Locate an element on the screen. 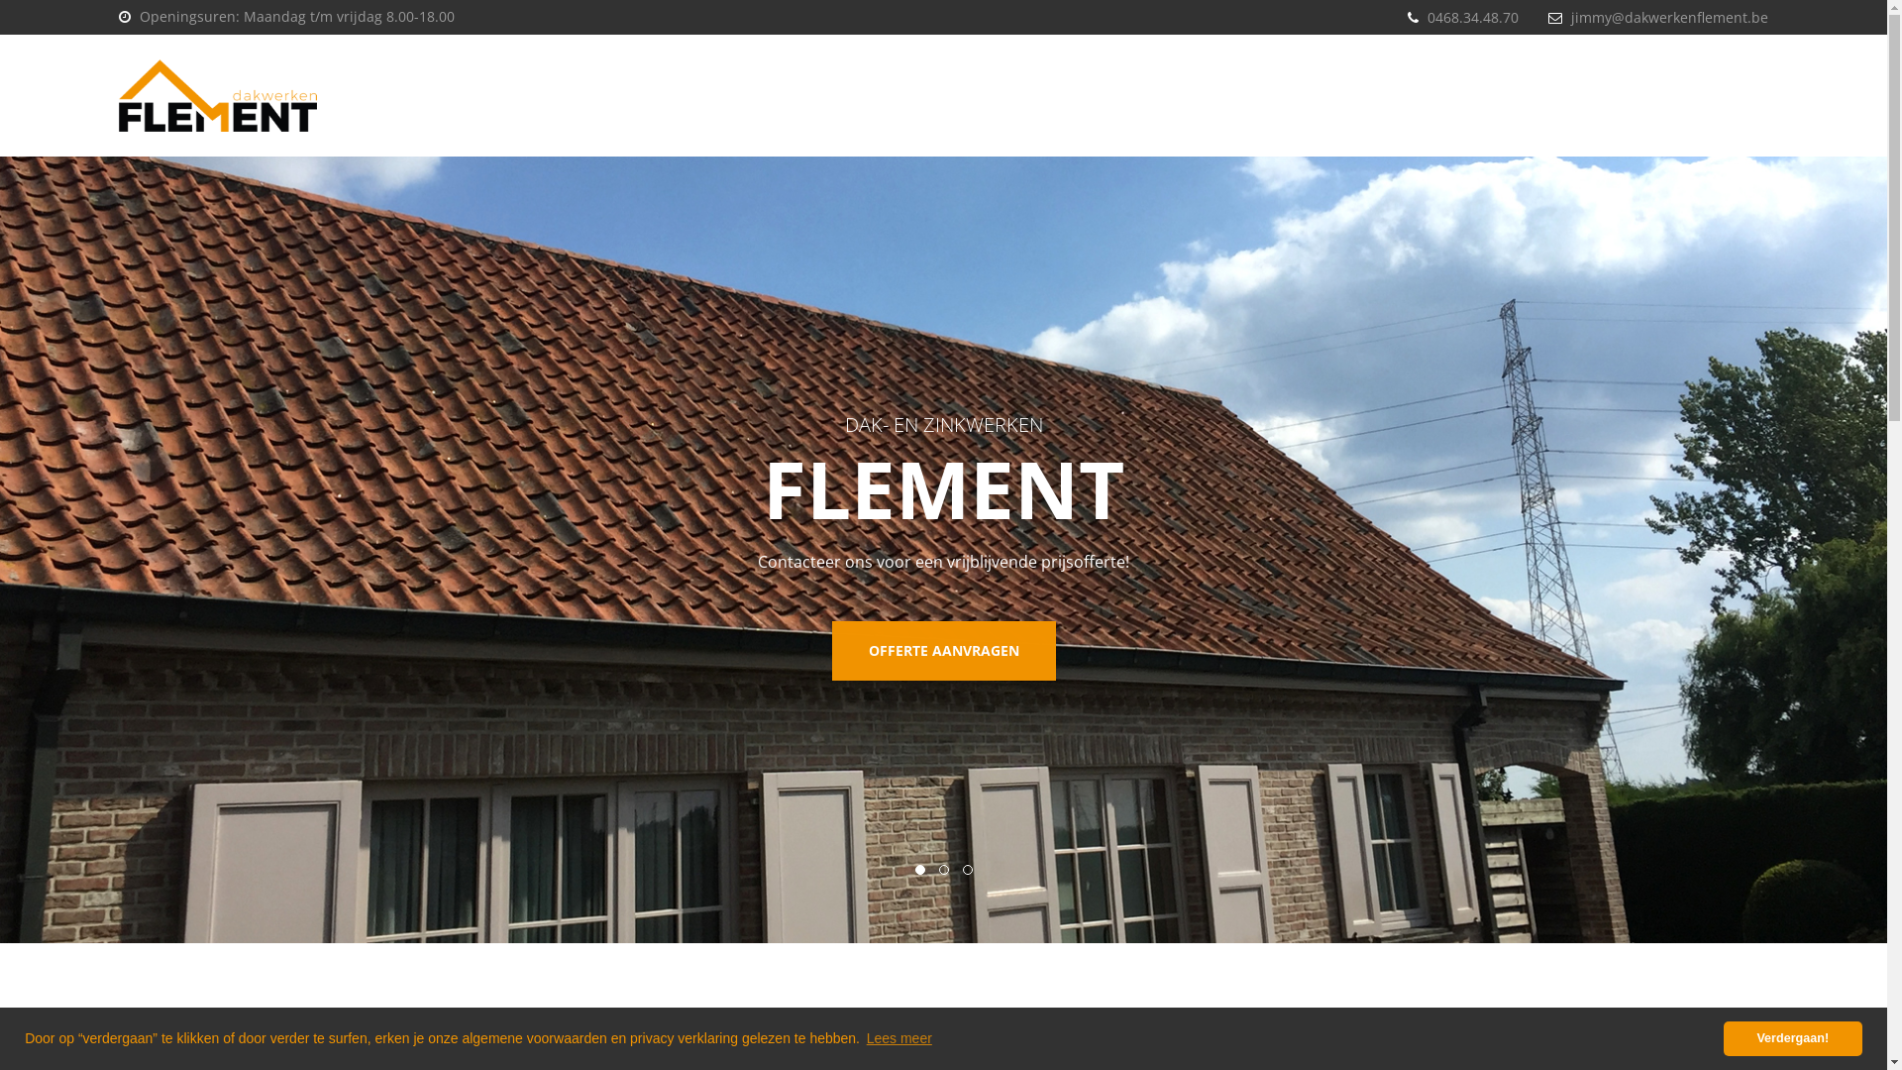 Image resolution: width=1902 pixels, height=1070 pixels. jimmy@dakwerkenflement.be is located at coordinates (1670, 18).